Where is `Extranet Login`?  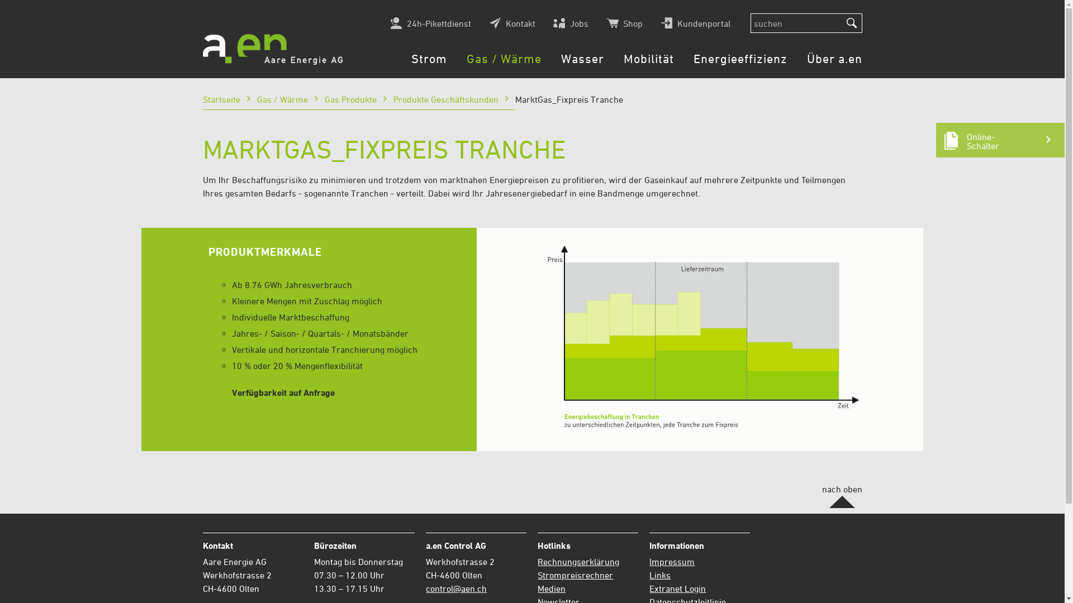
Extranet Login is located at coordinates (677, 588).